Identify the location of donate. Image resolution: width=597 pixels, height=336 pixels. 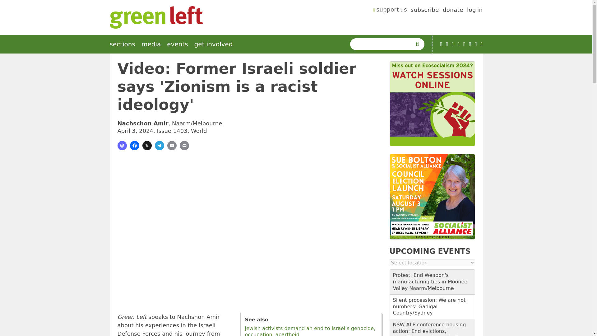
(453, 11).